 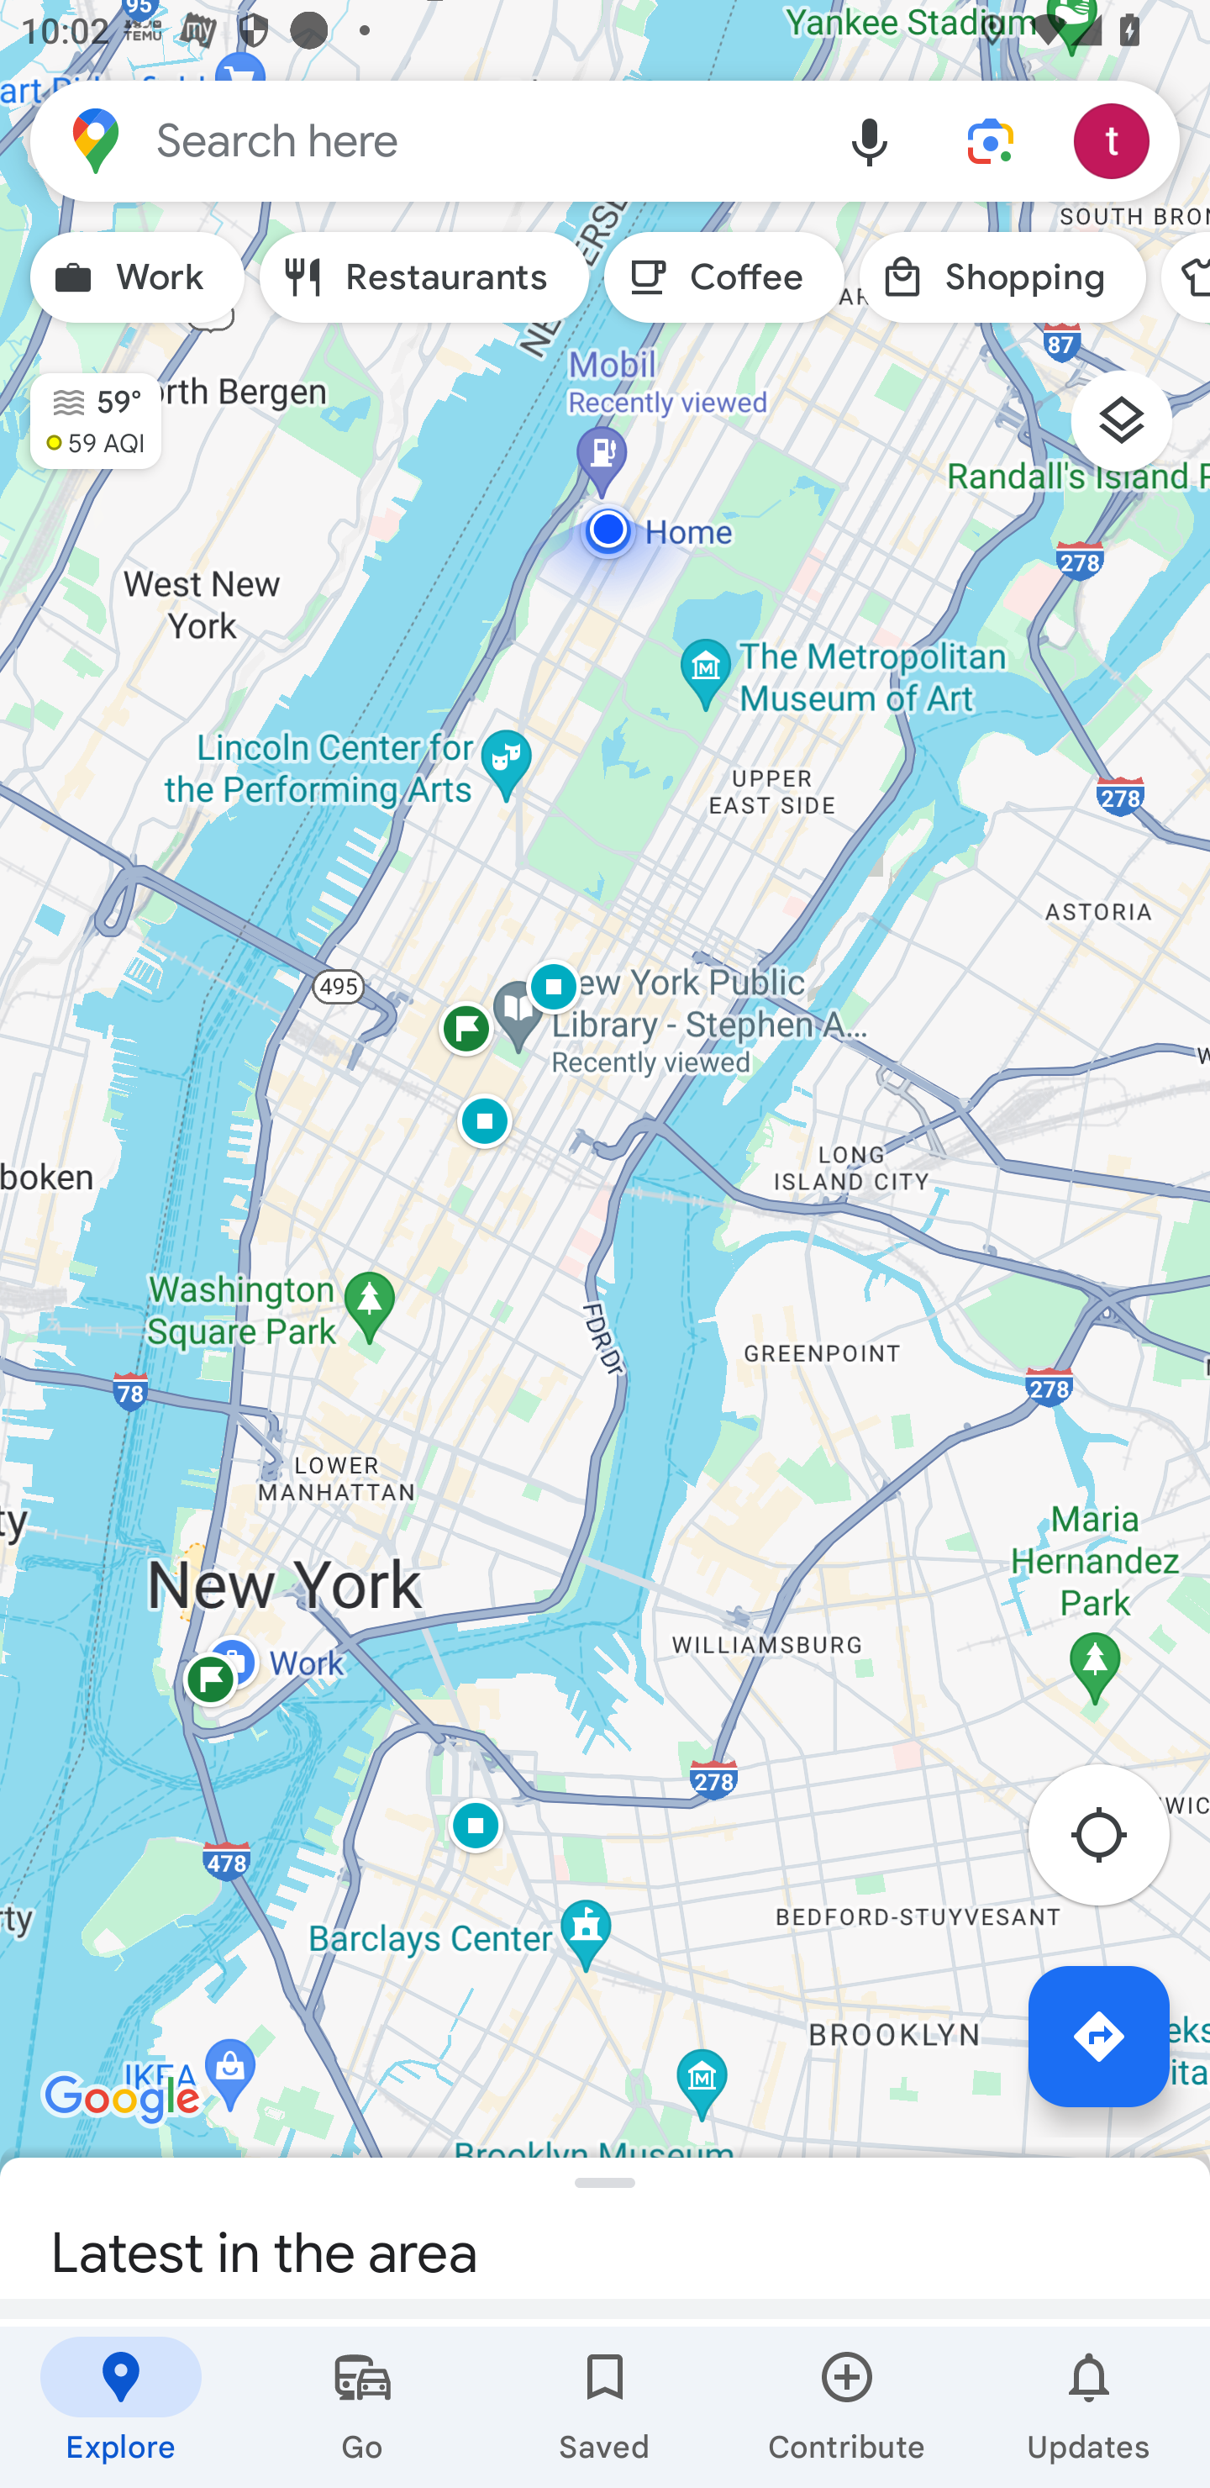 I want to click on Shopping Search for Shopping, so click(x=1002, y=277).